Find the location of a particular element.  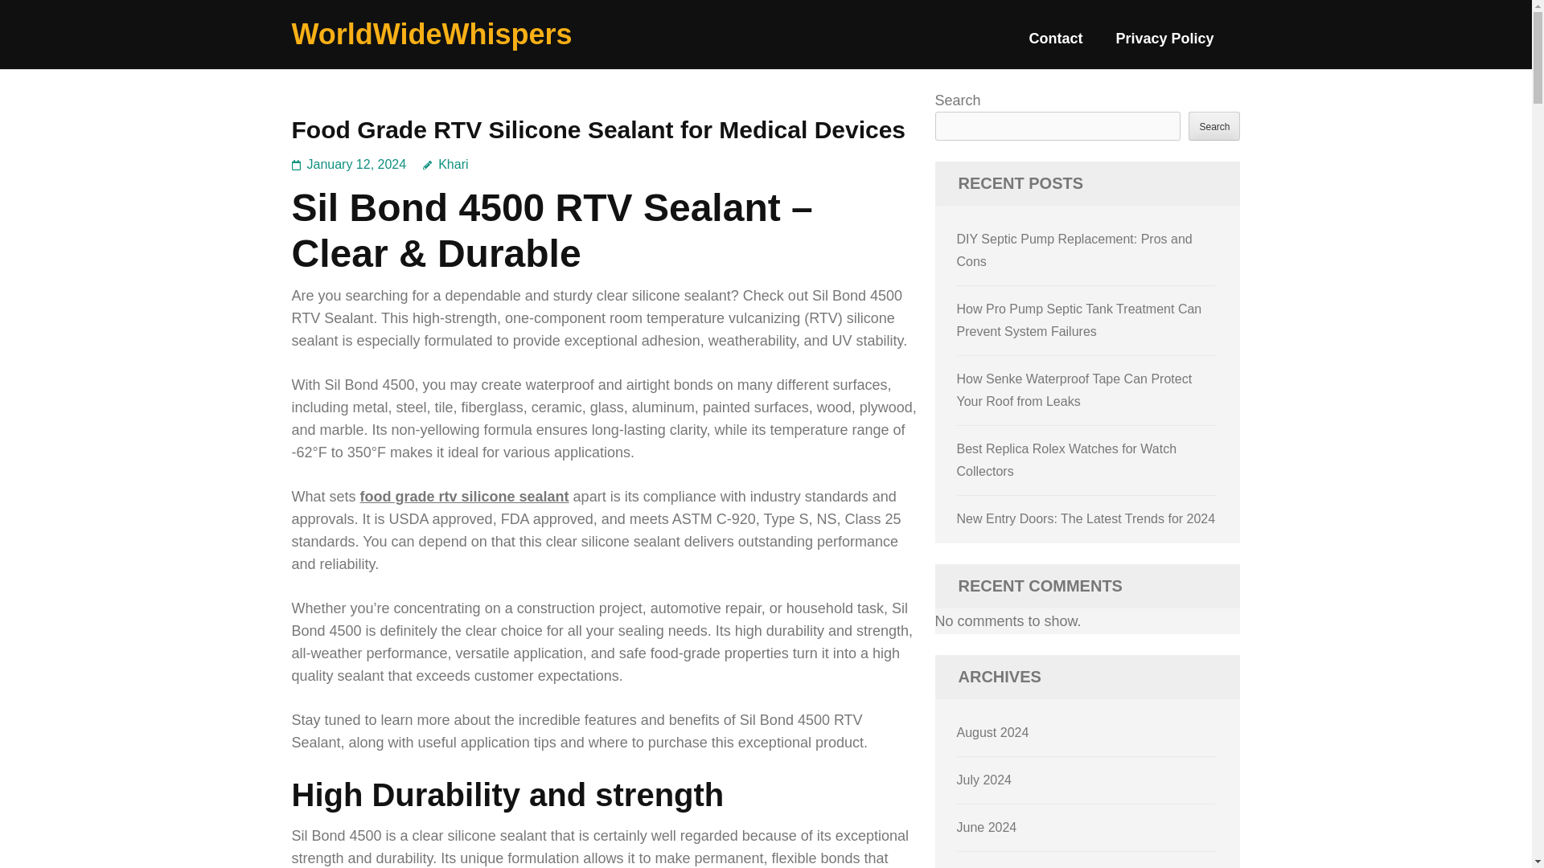

New Entry Doors: The Latest Trends for 2024 is located at coordinates (1086, 519).